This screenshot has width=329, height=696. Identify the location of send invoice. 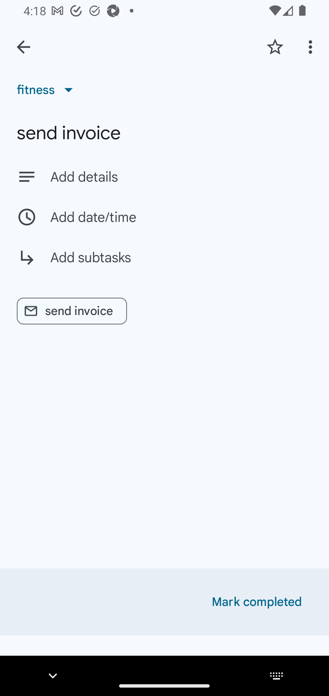
(164, 133).